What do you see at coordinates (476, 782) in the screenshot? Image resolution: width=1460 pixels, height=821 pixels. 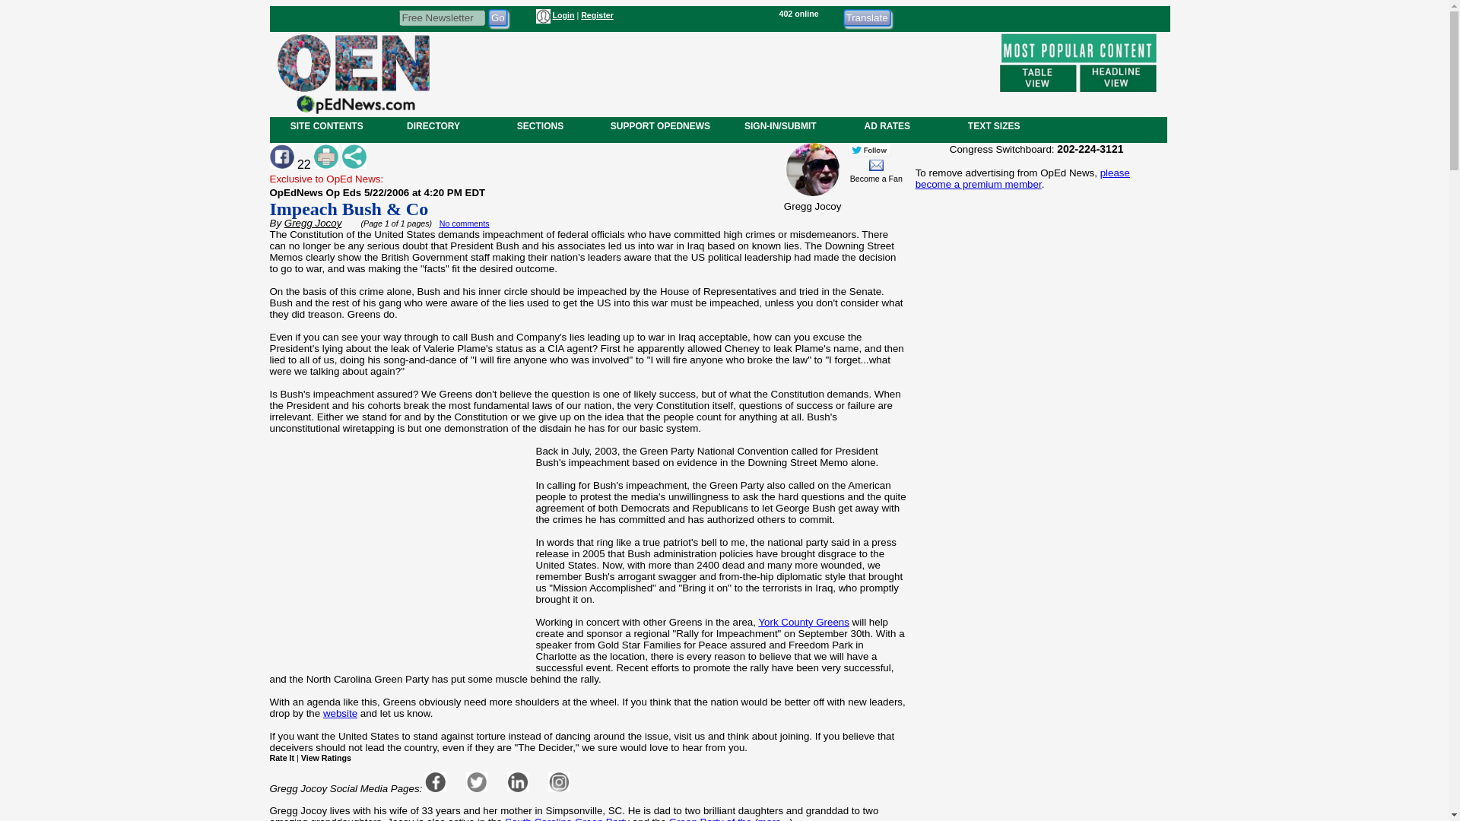 I see `Twitter page url on login Profile not filled in` at bounding box center [476, 782].